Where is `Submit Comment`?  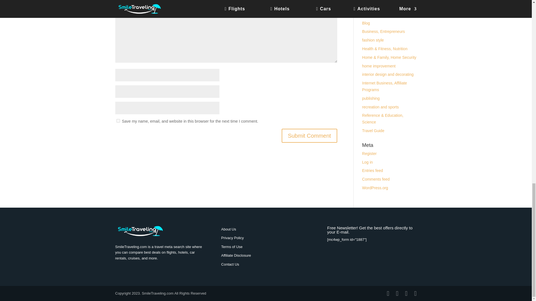 Submit Comment is located at coordinates (309, 135).